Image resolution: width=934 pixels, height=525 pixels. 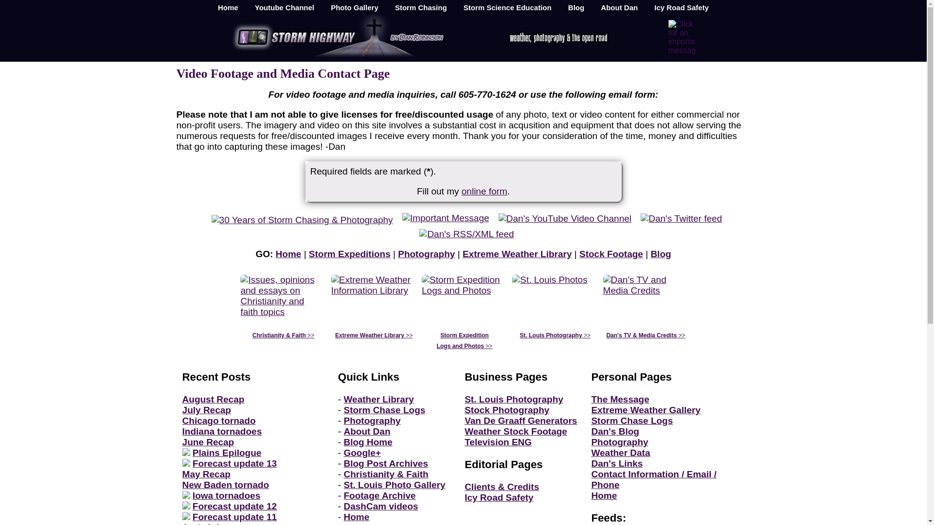 What do you see at coordinates (284, 8) in the screenshot?
I see `Youtube Channel` at bounding box center [284, 8].